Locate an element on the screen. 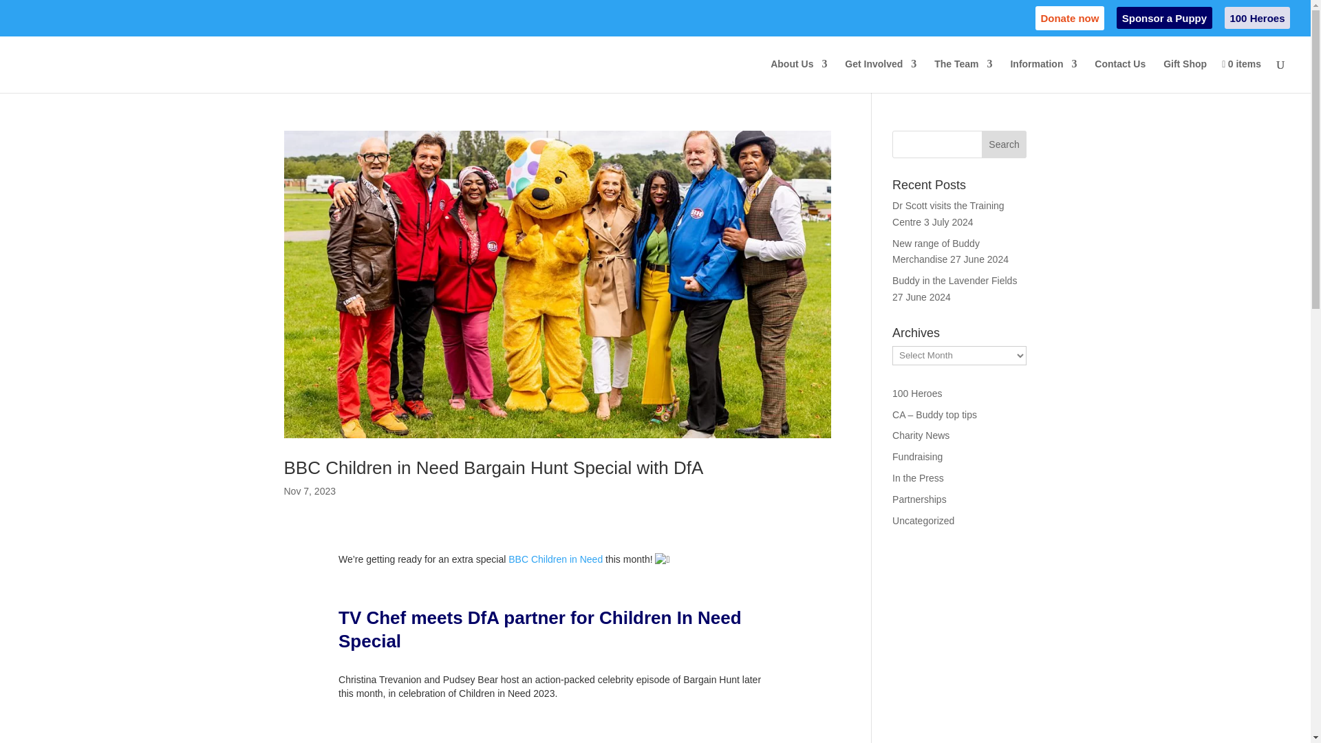 The height and width of the screenshot is (743, 1321). Start shopping is located at coordinates (1241, 76).